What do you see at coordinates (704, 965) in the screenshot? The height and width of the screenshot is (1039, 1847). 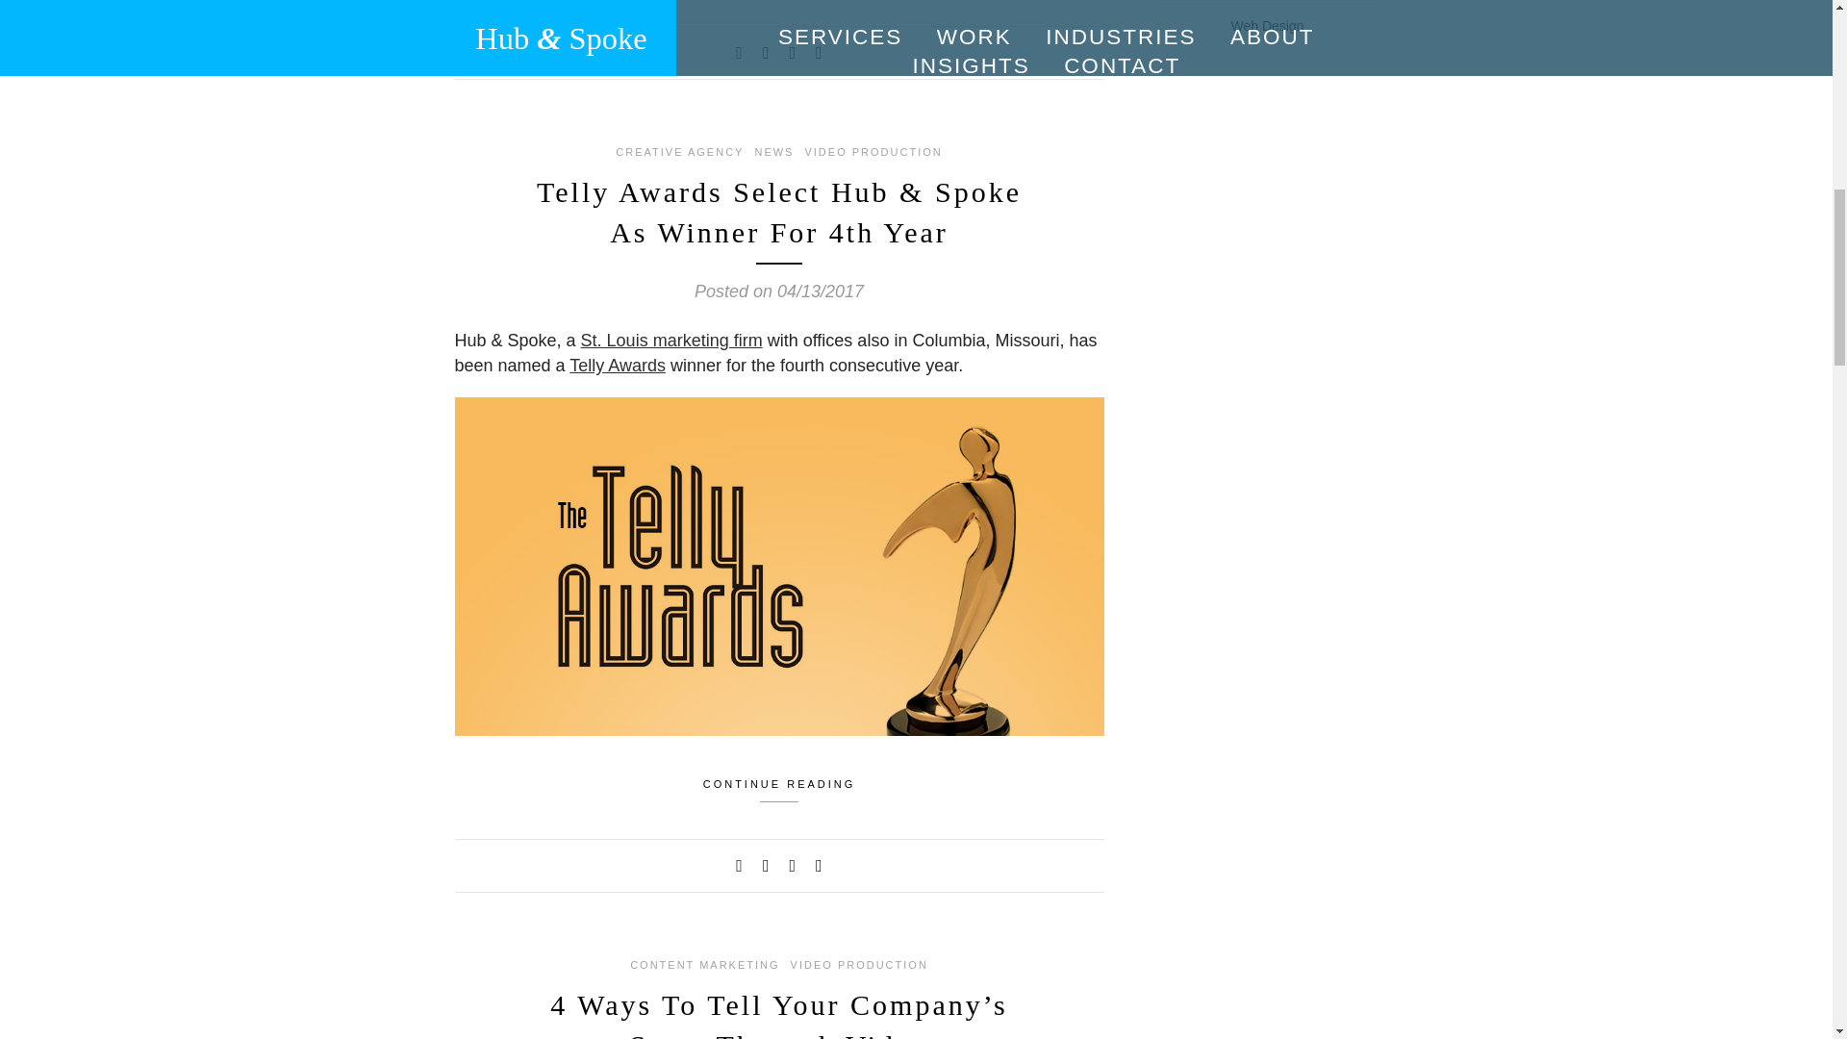 I see `CONTENT MARKETING` at bounding box center [704, 965].